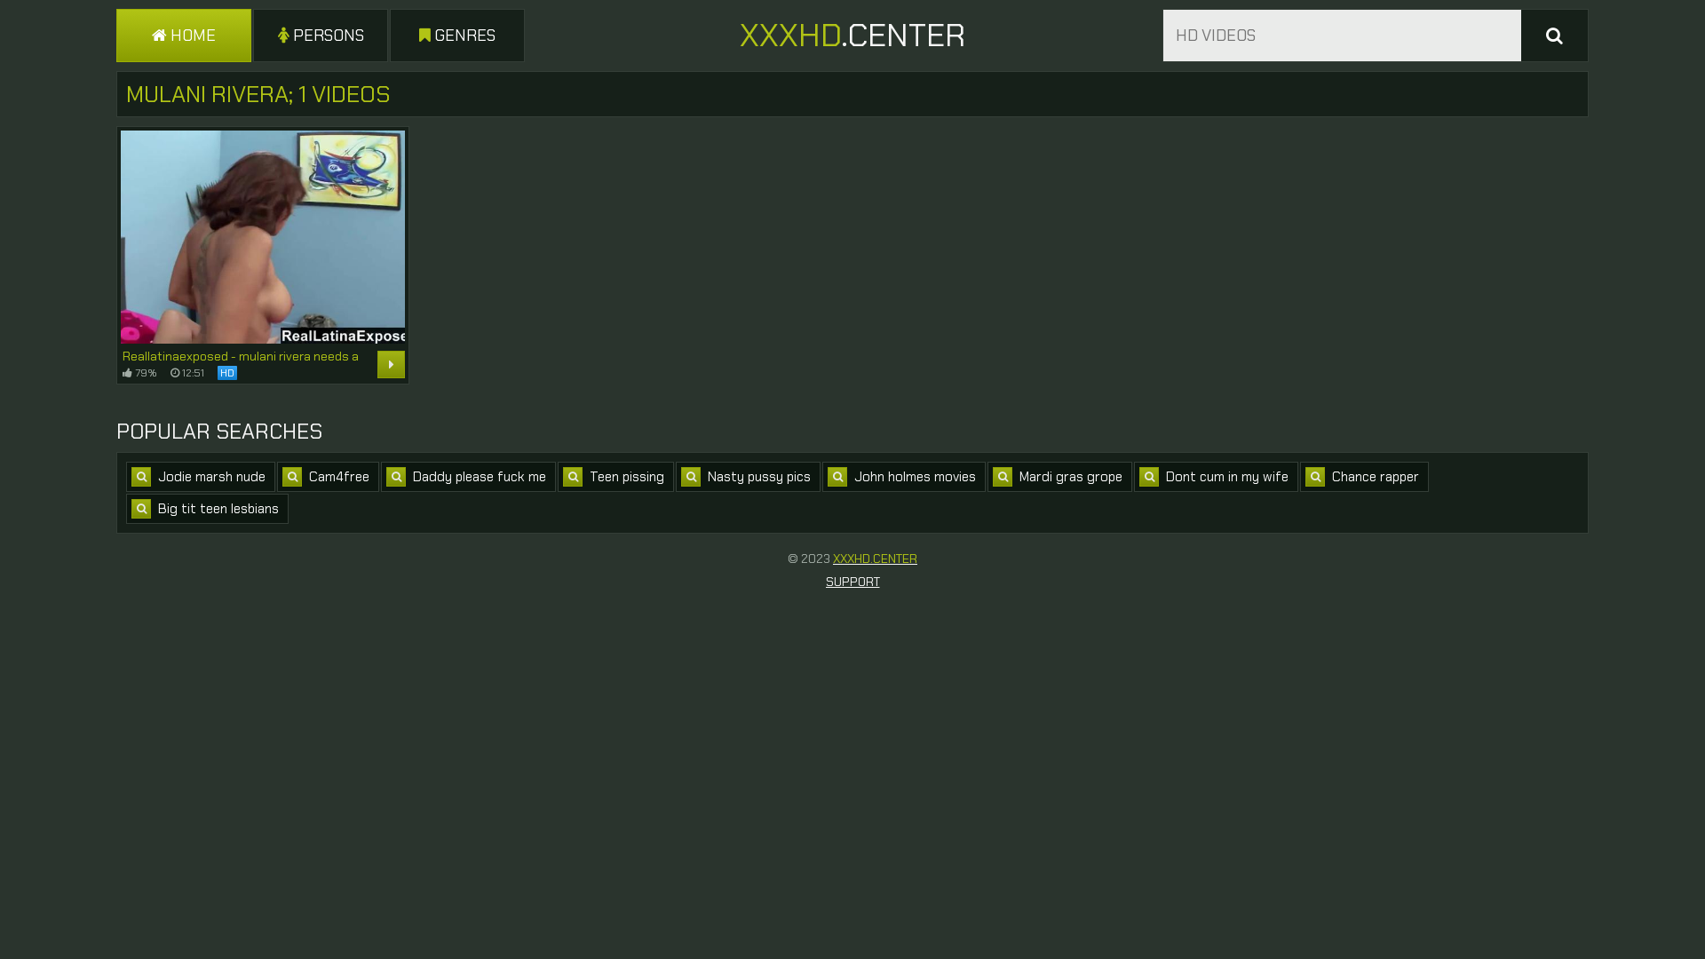  What do you see at coordinates (616, 477) in the screenshot?
I see `Teen pissing` at bounding box center [616, 477].